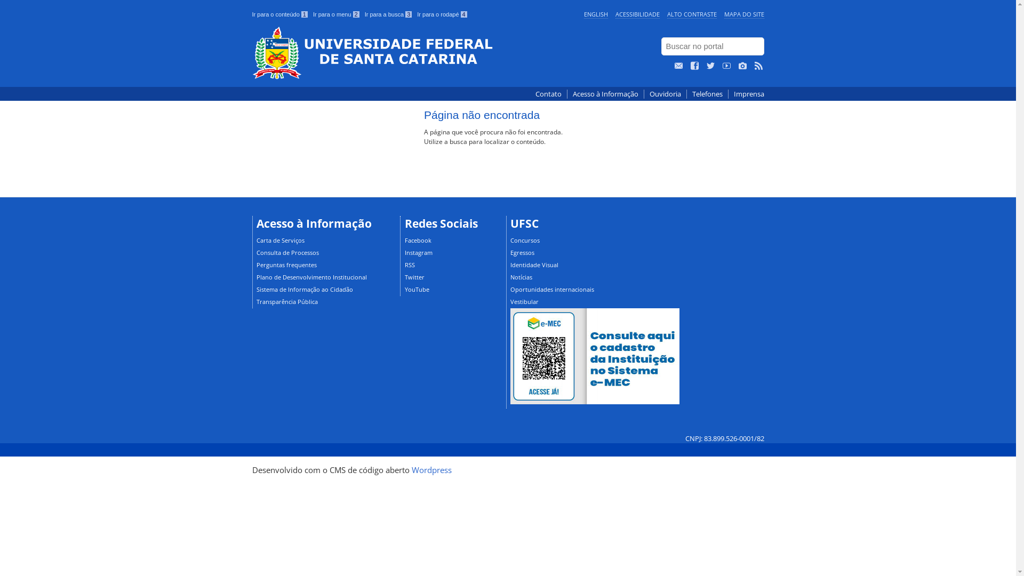 The image size is (1024, 576). Describe the element at coordinates (708, 94) in the screenshot. I see `Telefones` at that location.